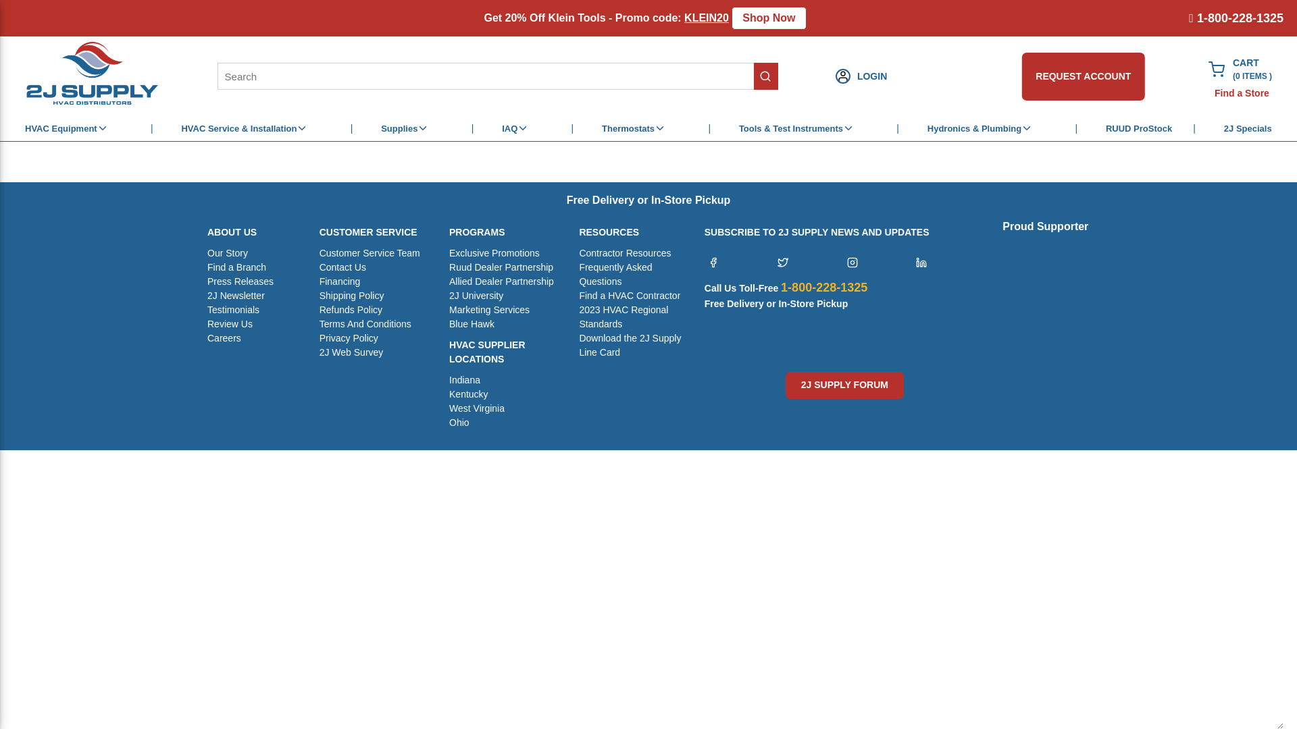  What do you see at coordinates (844, 385) in the screenshot?
I see `2J SUPPLY FORUM` at bounding box center [844, 385].